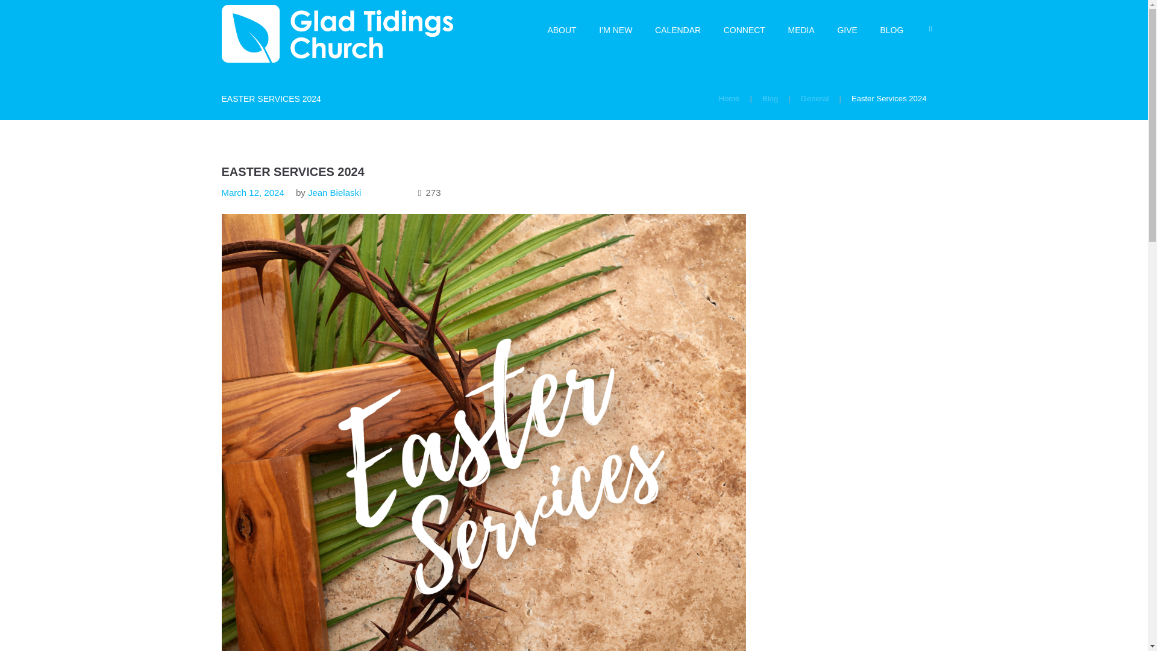  What do you see at coordinates (815, 99) in the screenshot?
I see `General` at bounding box center [815, 99].